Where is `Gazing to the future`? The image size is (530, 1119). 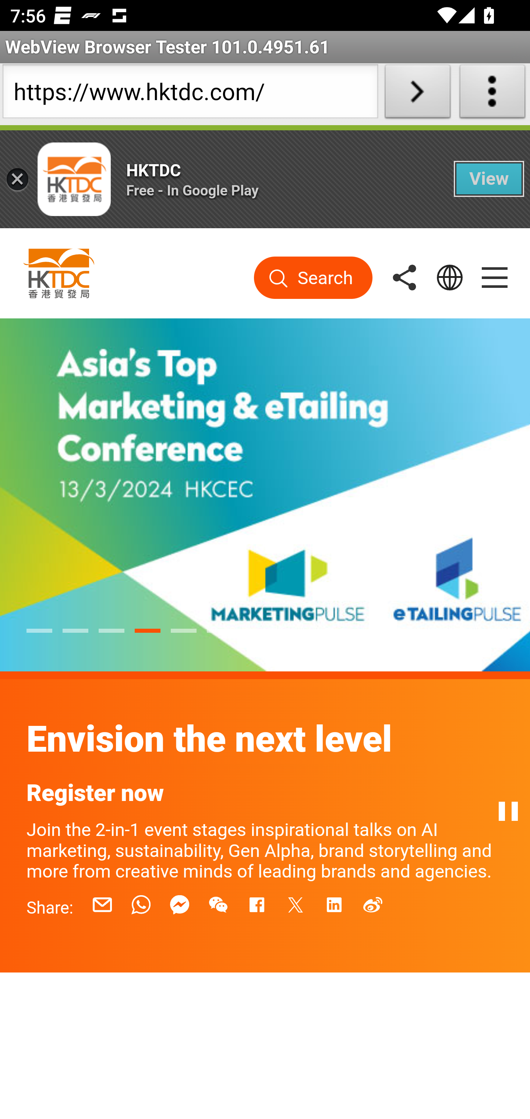 Gazing to the future is located at coordinates (265, 749).